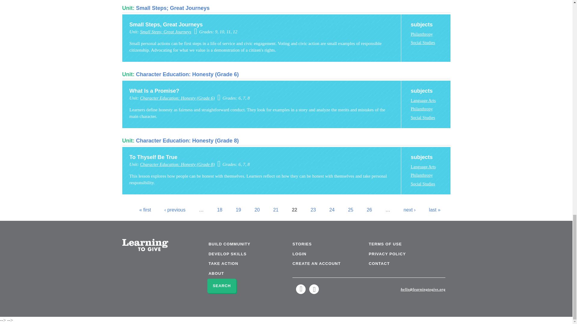 The width and height of the screenshot is (577, 324). I want to click on Go to first page, so click(145, 210).